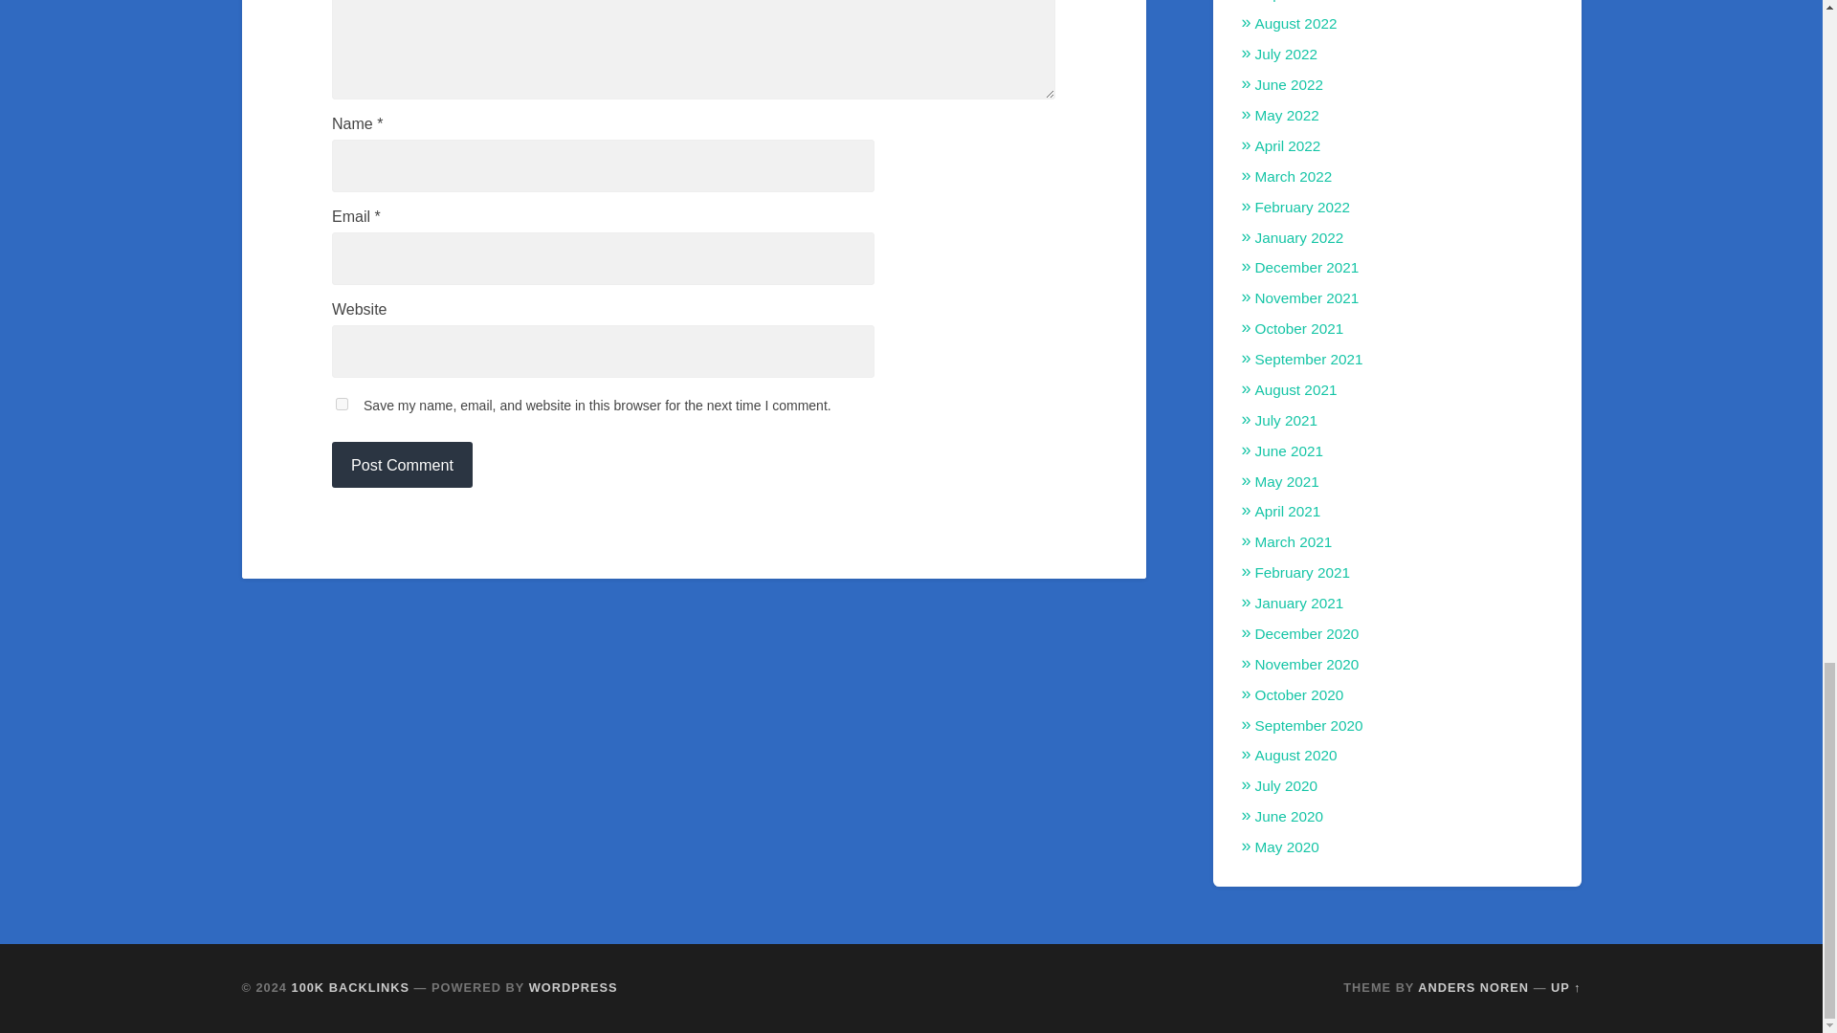  What do you see at coordinates (343, 404) in the screenshot?
I see `yes` at bounding box center [343, 404].